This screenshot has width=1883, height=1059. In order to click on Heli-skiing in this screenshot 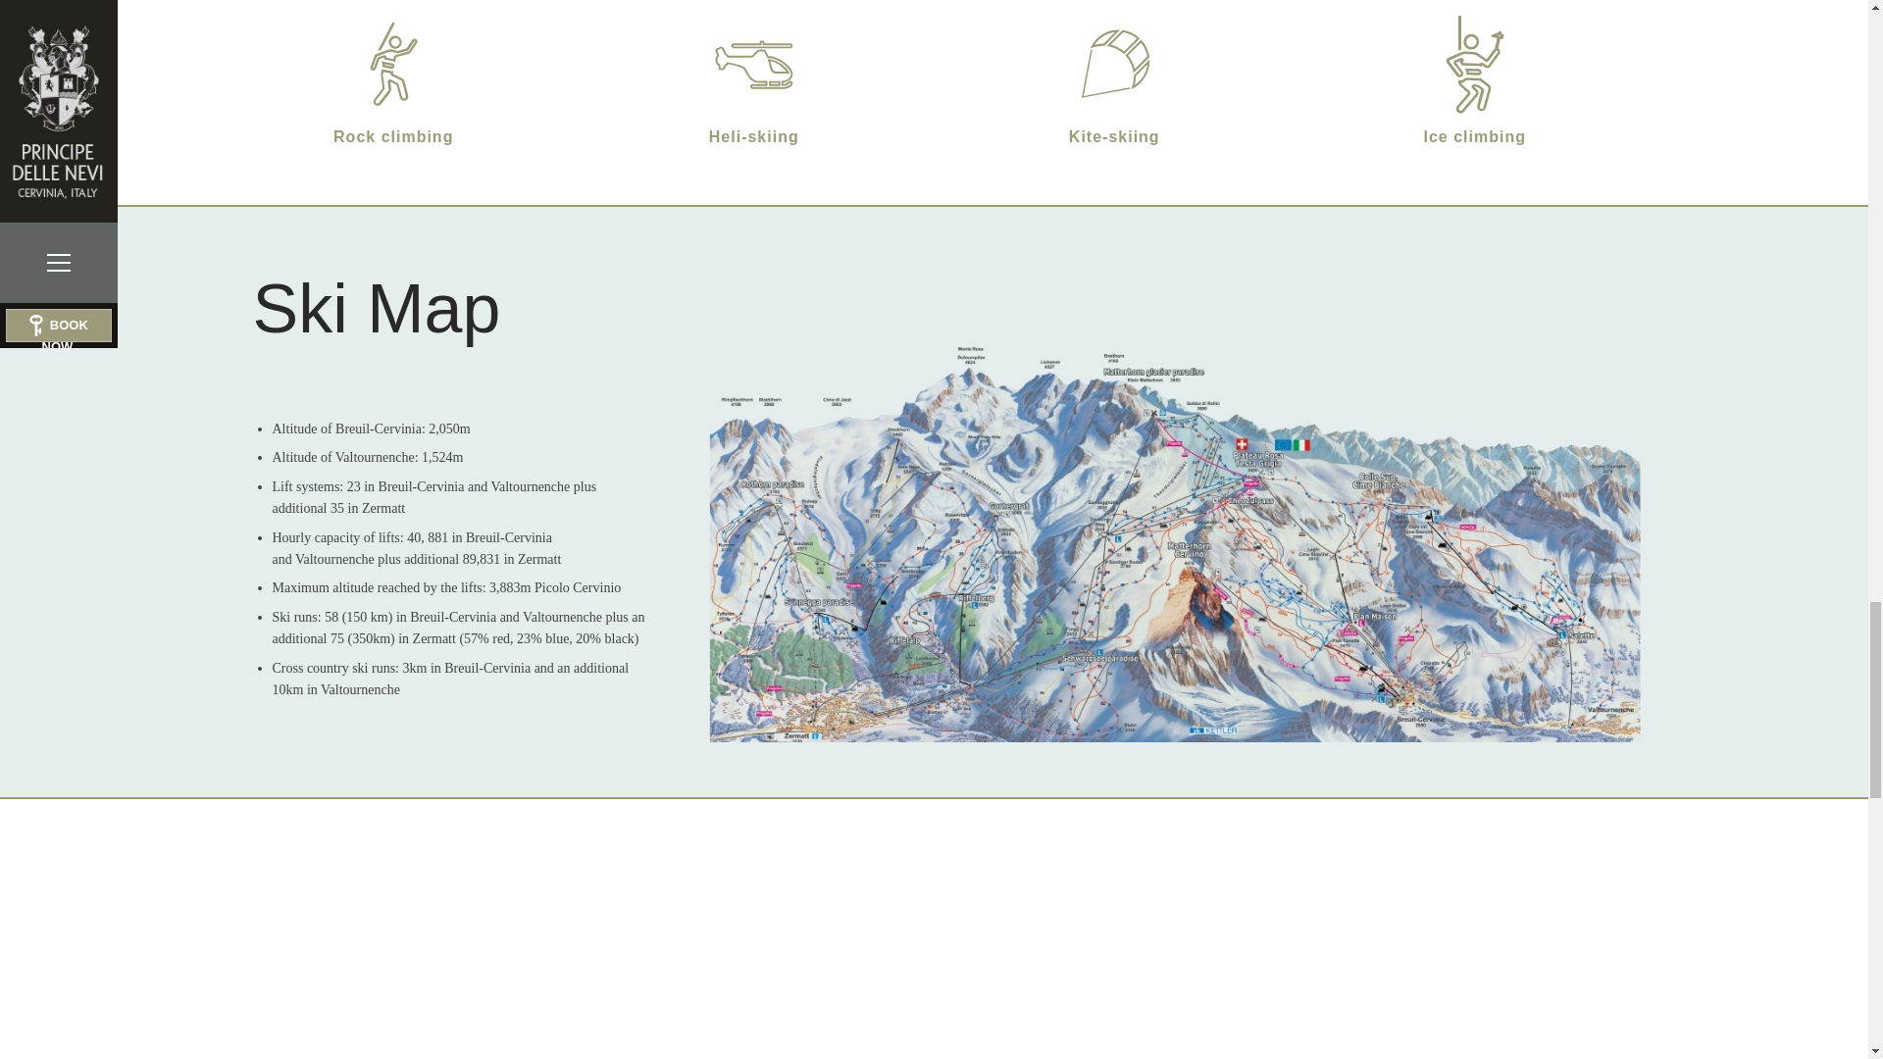, I will do `click(753, 65)`.